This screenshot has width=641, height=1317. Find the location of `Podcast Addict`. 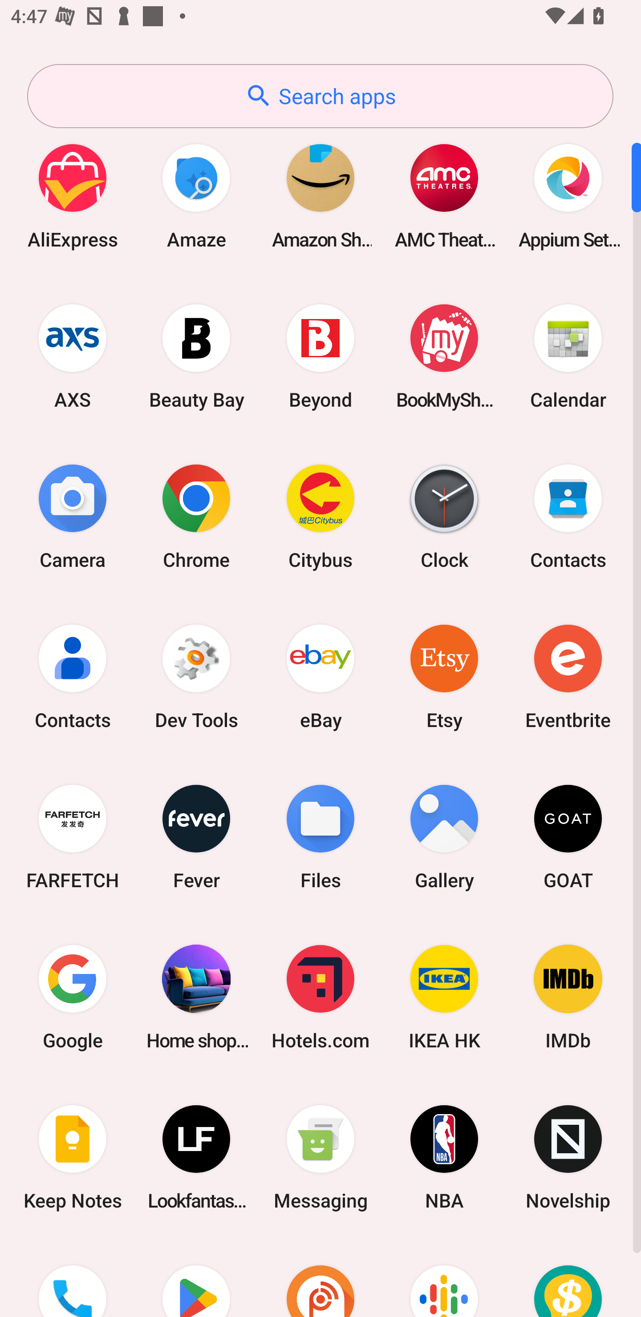

Podcast Addict is located at coordinates (320, 1277).